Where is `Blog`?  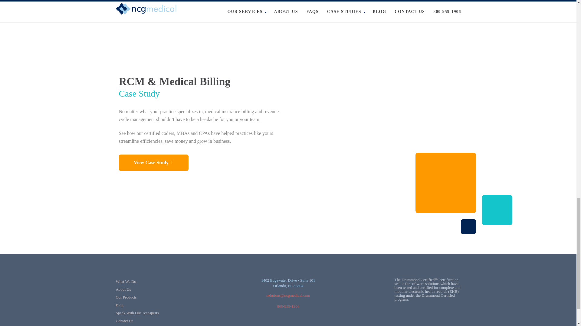
Blog is located at coordinates (119, 305).